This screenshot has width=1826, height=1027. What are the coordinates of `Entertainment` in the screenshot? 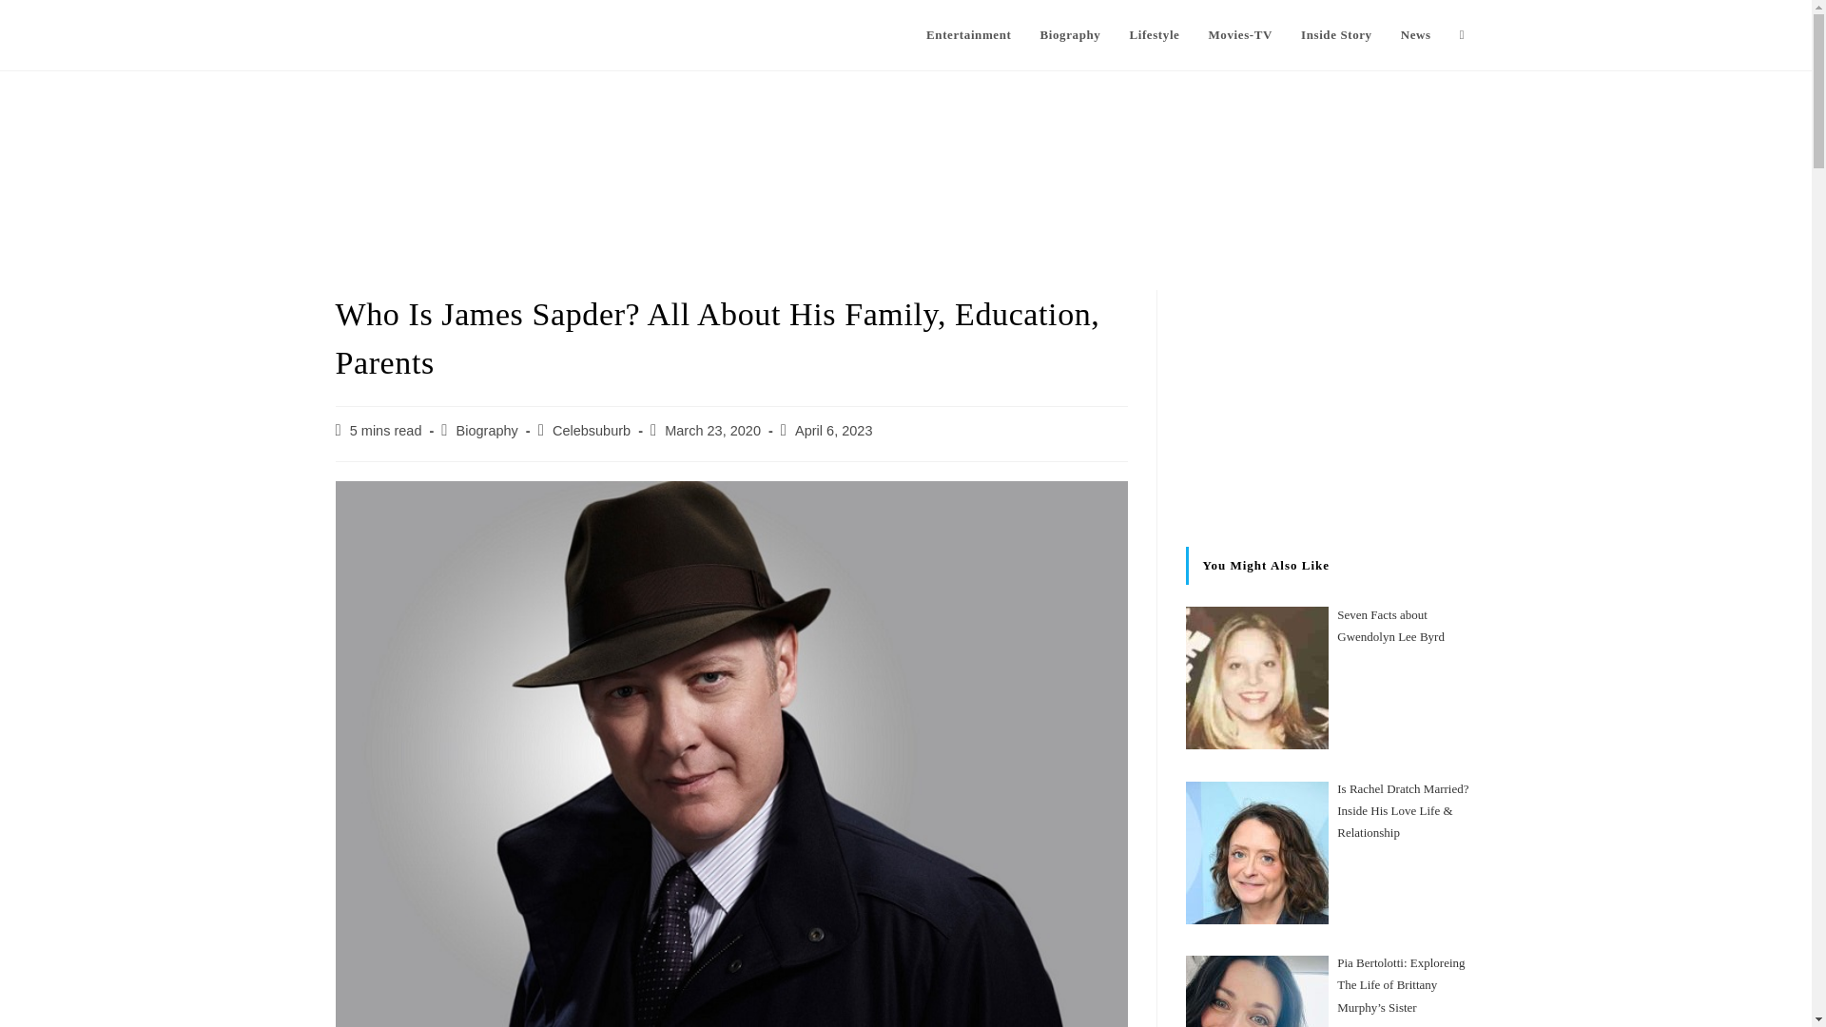 It's located at (968, 35).